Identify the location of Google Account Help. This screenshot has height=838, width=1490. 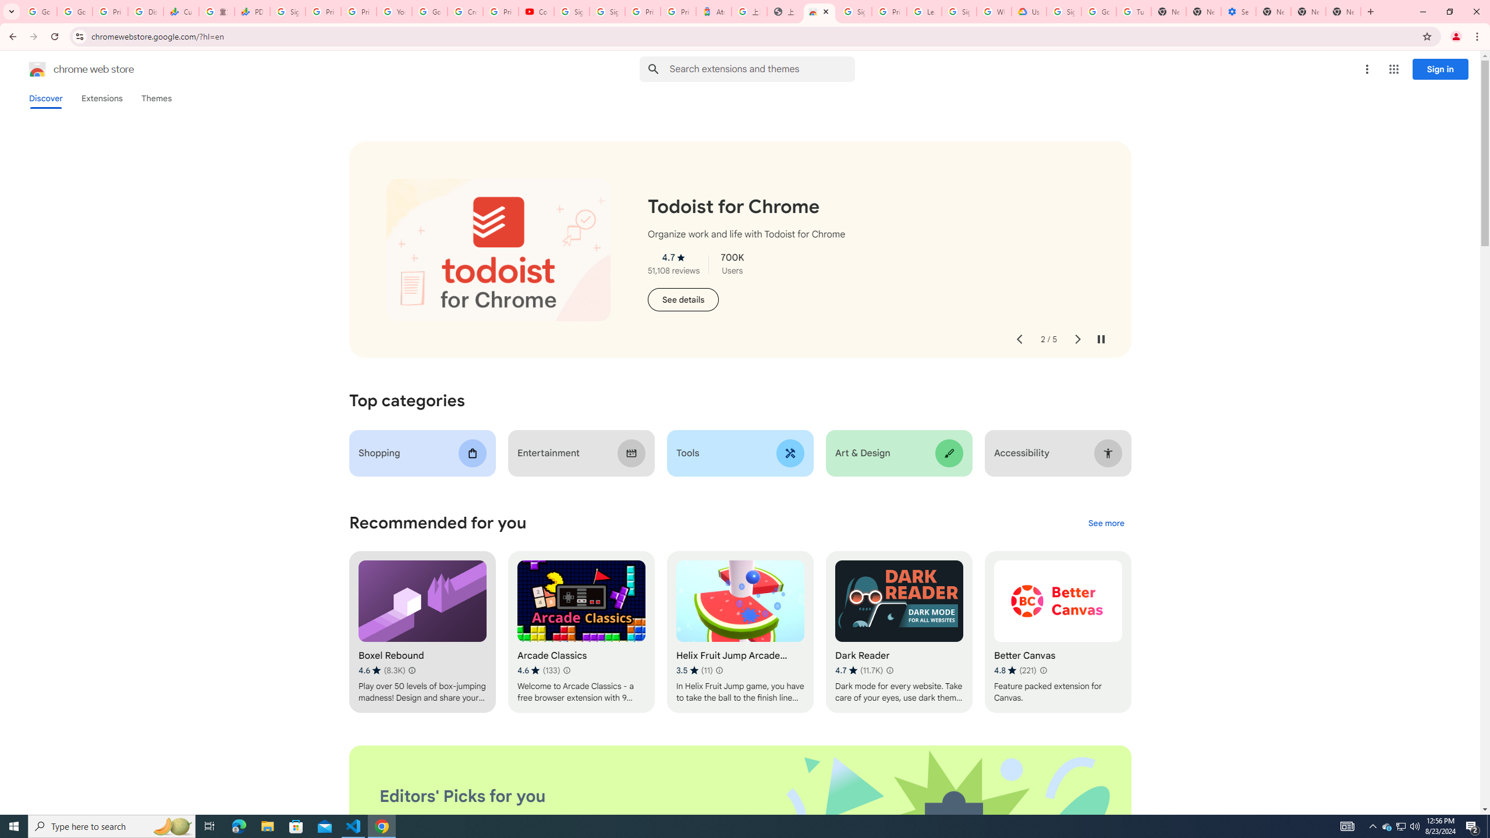
(1099, 12).